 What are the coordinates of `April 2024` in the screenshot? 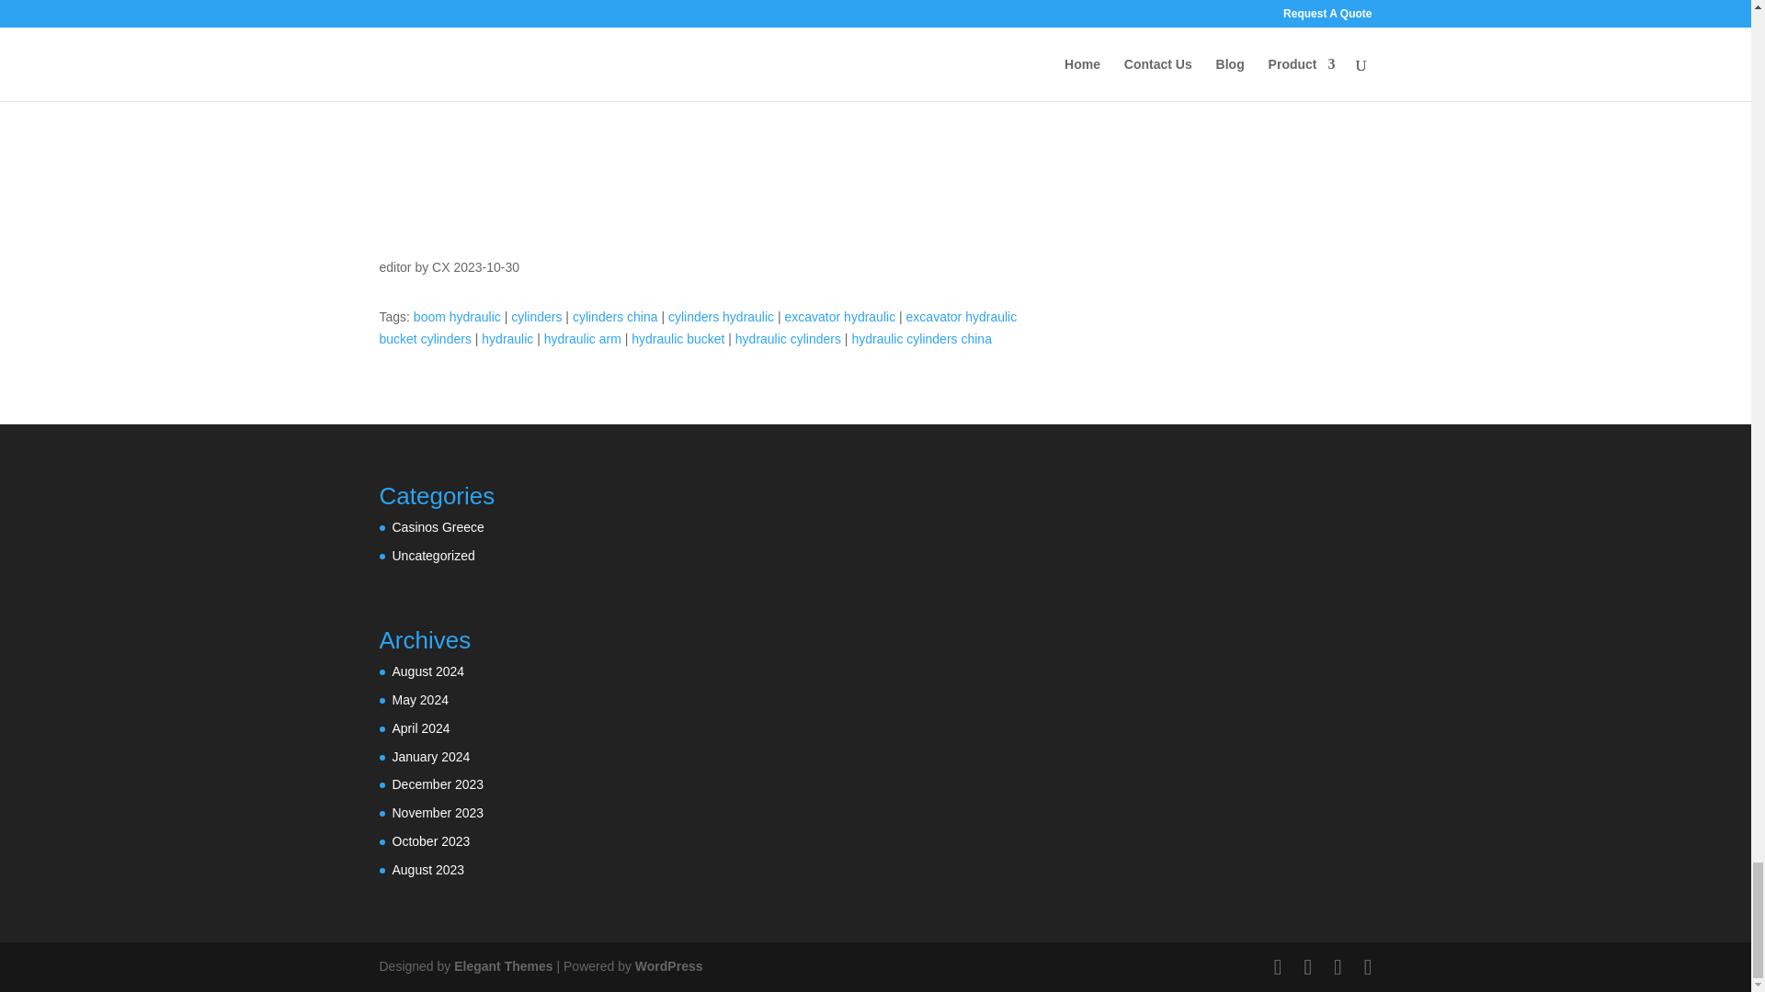 It's located at (421, 728).